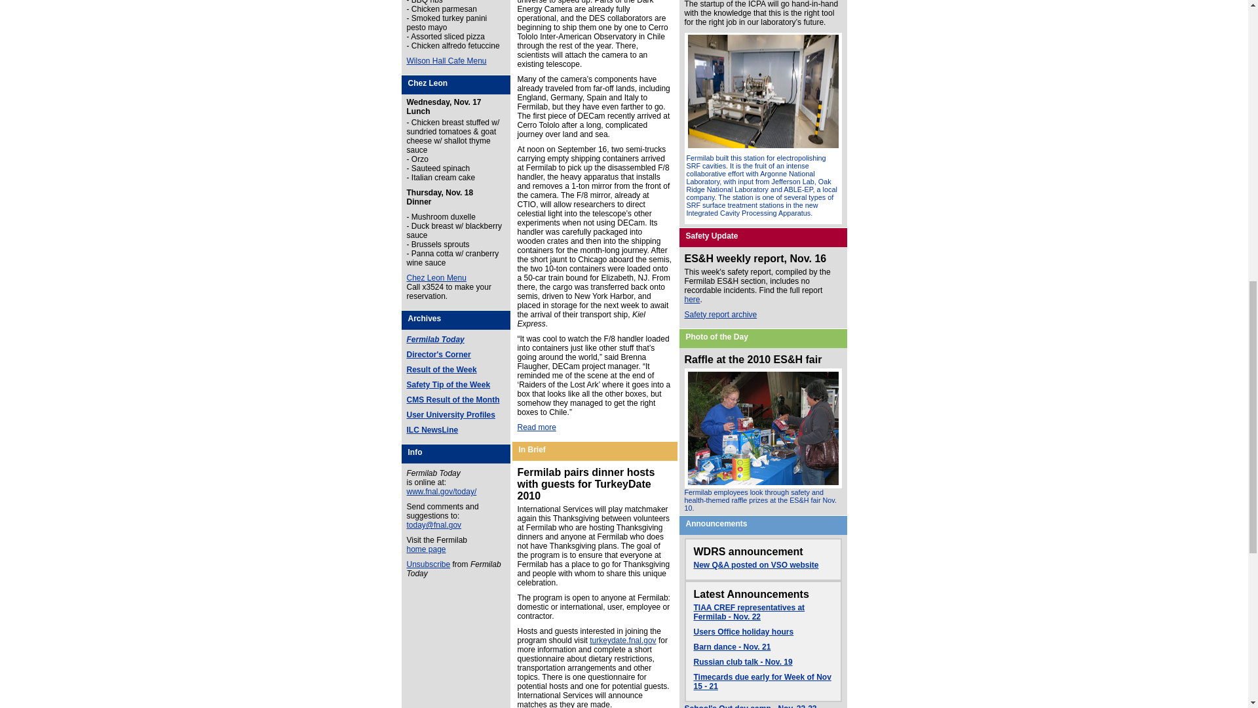  What do you see at coordinates (435, 339) in the screenshot?
I see `Fermilab Today` at bounding box center [435, 339].